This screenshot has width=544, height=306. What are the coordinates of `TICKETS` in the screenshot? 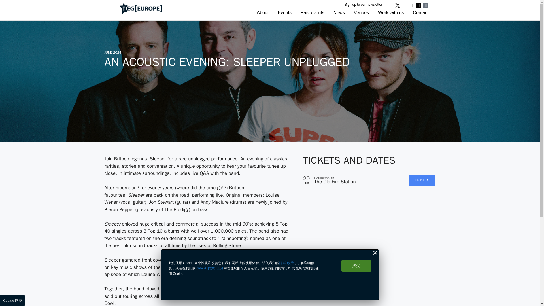 It's located at (422, 180).